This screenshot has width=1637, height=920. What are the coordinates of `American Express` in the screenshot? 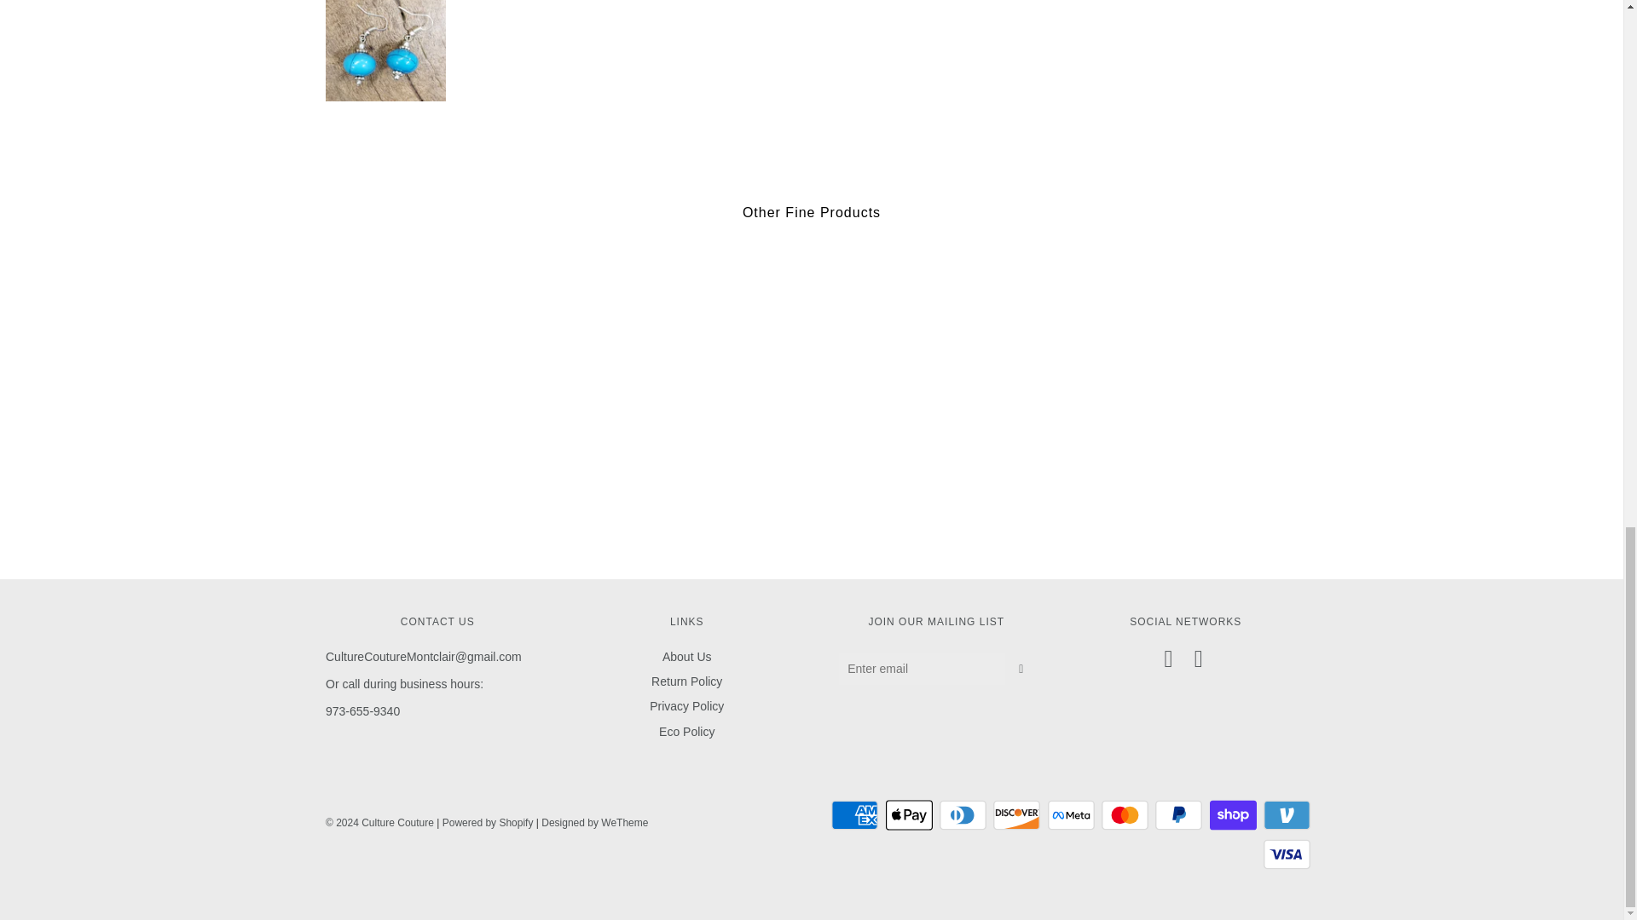 It's located at (854, 815).